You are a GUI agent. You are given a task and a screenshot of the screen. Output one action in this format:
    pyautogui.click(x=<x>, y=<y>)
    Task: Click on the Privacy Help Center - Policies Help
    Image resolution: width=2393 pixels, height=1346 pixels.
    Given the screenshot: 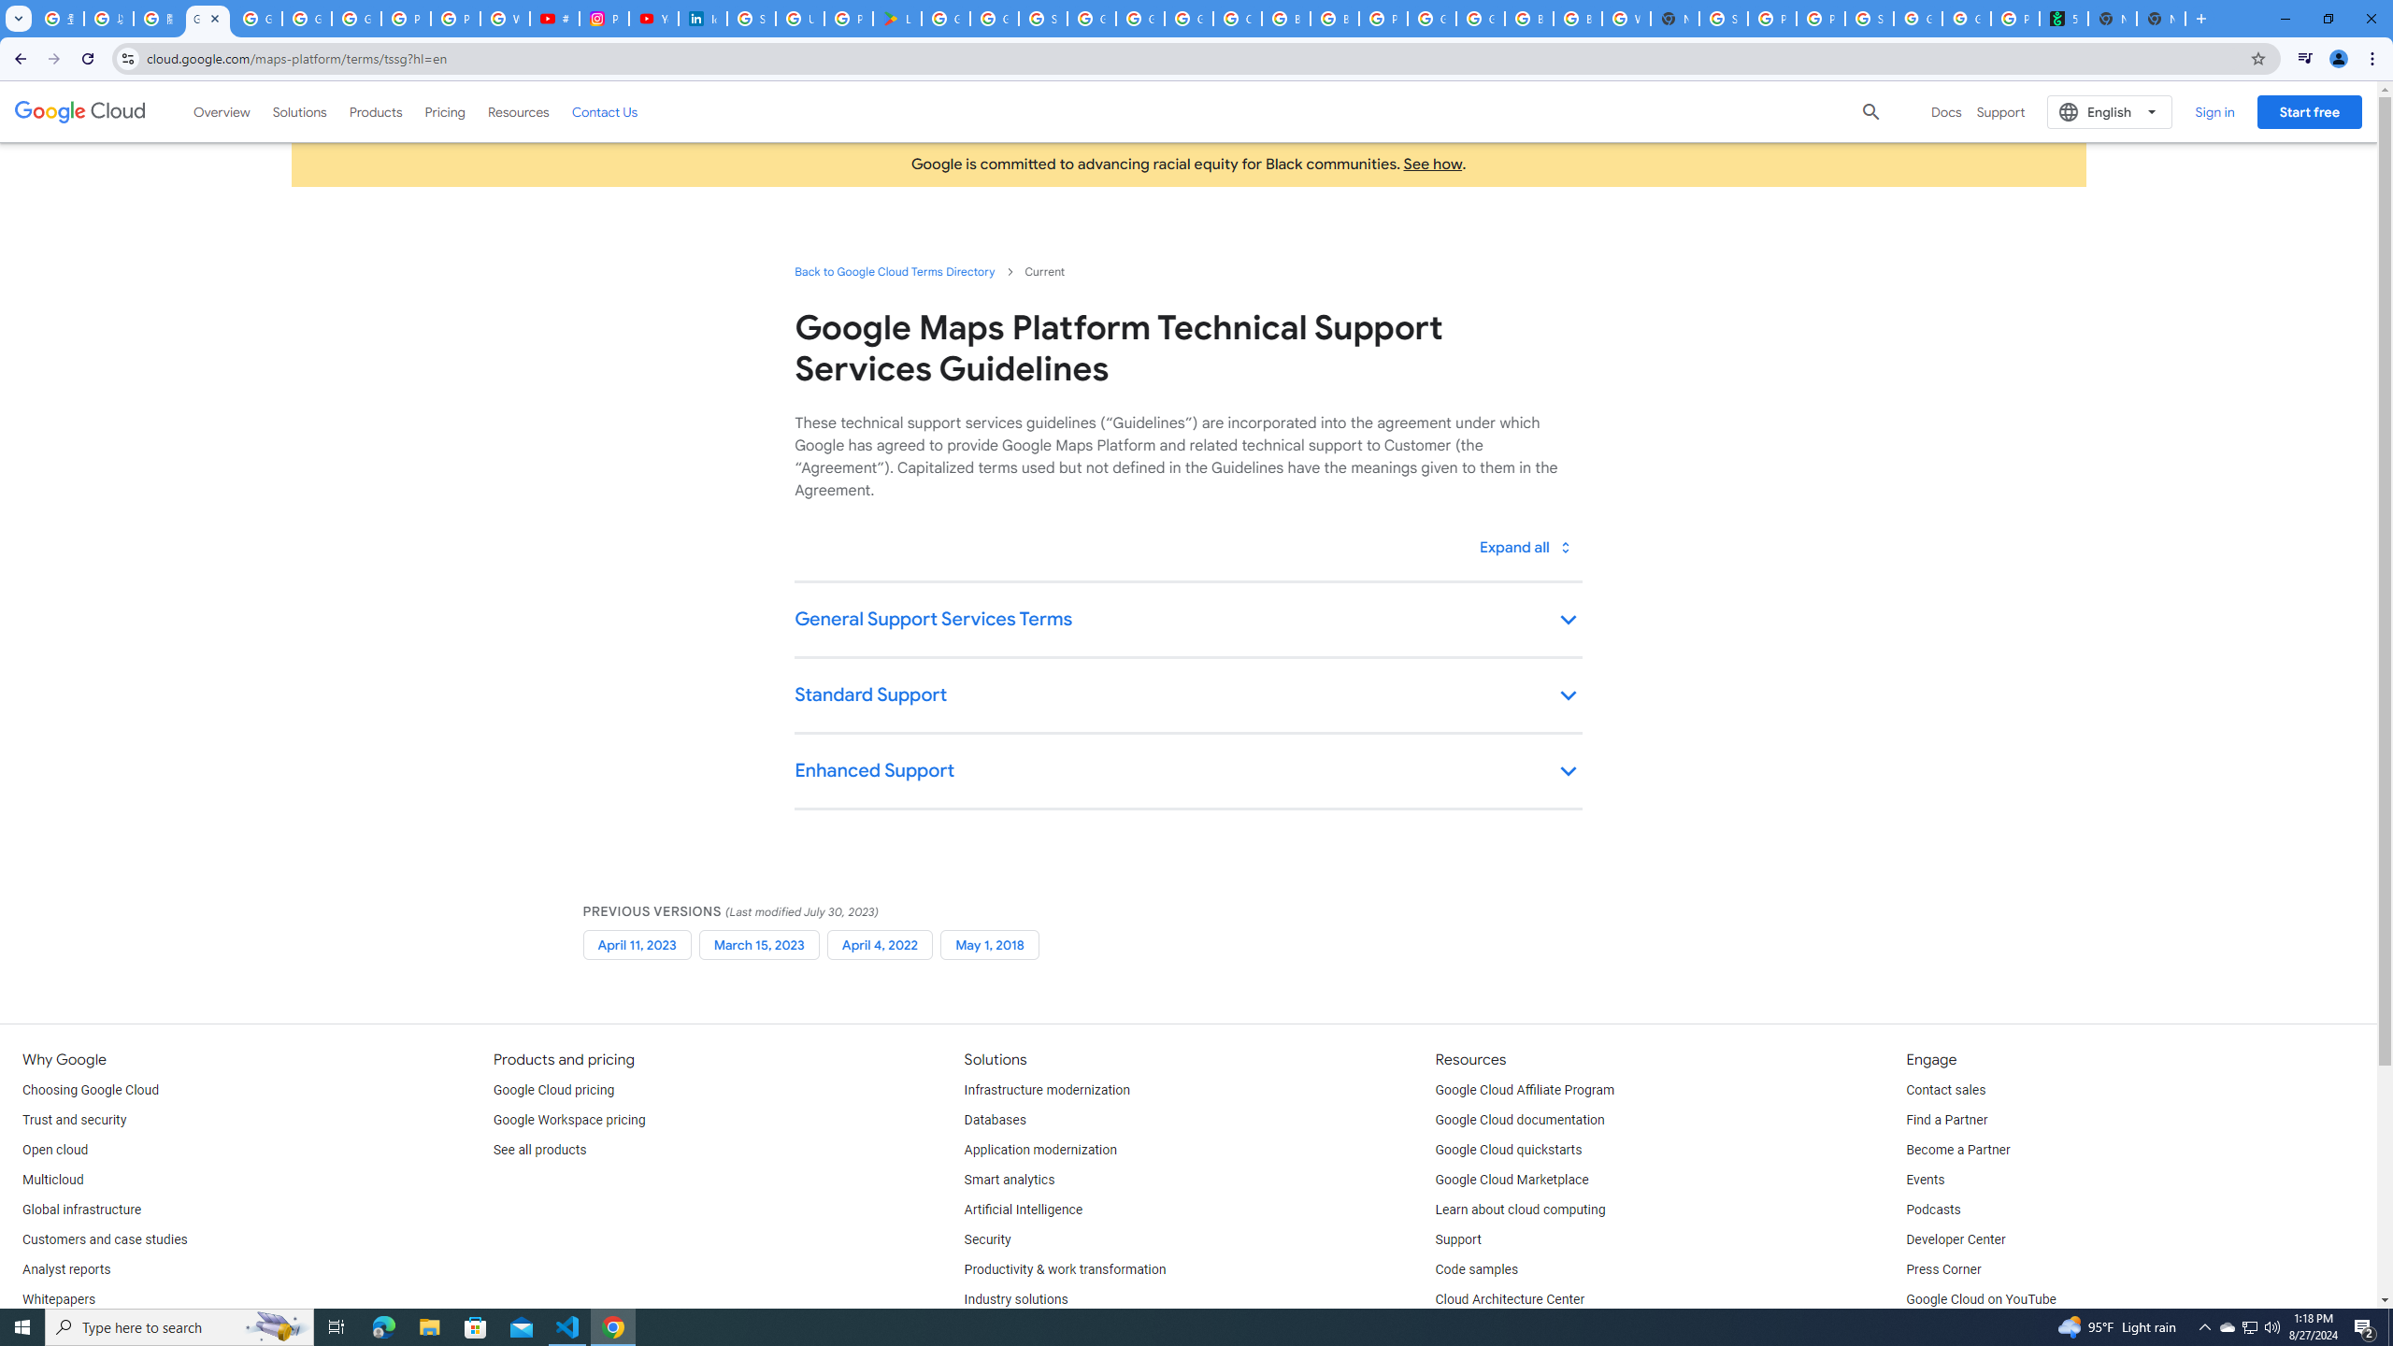 What is the action you would take?
    pyautogui.click(x=407, y=19)
    